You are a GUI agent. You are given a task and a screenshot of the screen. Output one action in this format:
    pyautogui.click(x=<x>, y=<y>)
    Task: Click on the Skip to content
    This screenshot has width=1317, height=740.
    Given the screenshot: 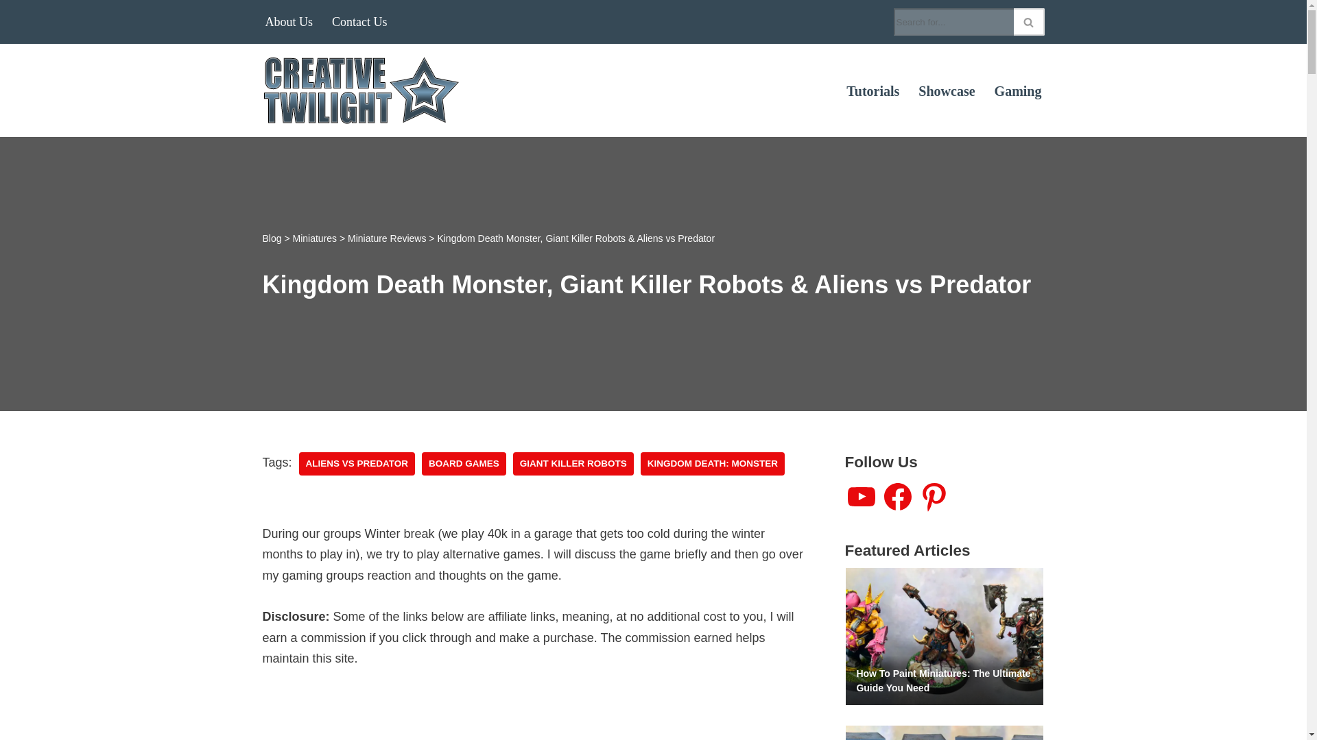 What is the action you would take?
    pyautogui.click(x=10, y=29)
    